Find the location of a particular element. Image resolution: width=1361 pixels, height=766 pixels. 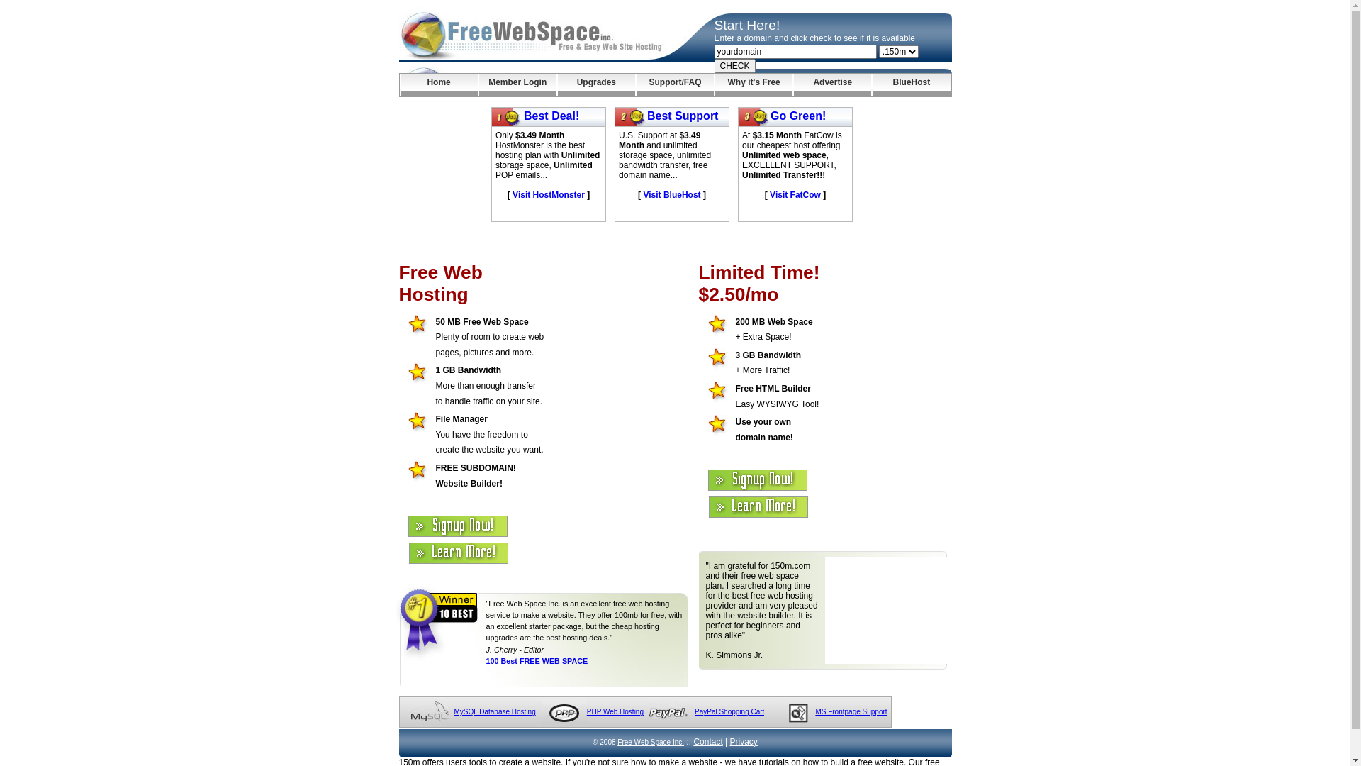

PayPal Shopping Cart is located at coordinates (729, 712).